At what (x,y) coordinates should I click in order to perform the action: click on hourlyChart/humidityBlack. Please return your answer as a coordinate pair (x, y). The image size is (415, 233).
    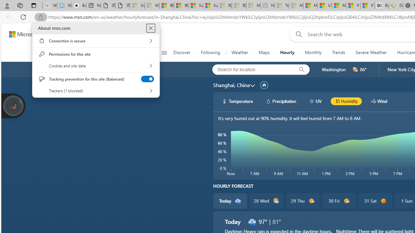
    Looking at the image, I should click on (337, 101).